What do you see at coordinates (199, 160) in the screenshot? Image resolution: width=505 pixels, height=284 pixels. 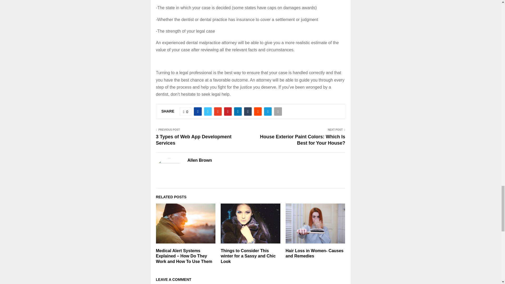 I see `Posts by Allen Brown` at bounding box center [199, 160].